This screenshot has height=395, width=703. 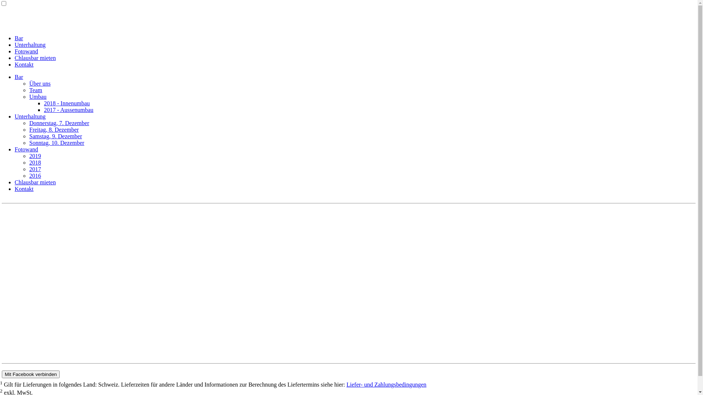 I want to click on 2017, so click(x=35, y=169).